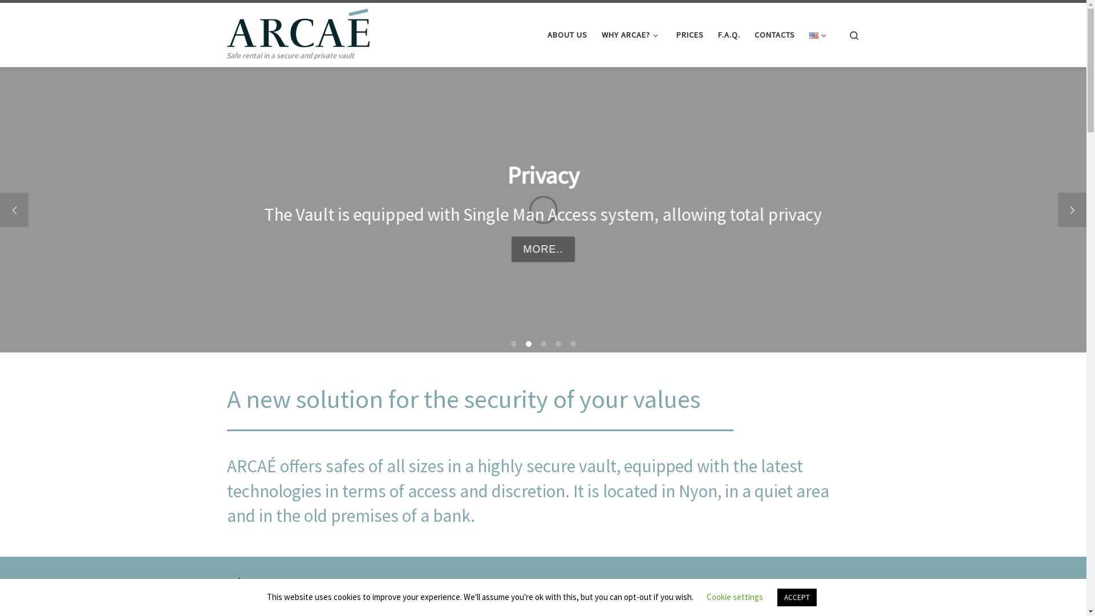  Describe the element at coordinates (775, 35) in the screenshot. I see `CONTACTS` at that location.